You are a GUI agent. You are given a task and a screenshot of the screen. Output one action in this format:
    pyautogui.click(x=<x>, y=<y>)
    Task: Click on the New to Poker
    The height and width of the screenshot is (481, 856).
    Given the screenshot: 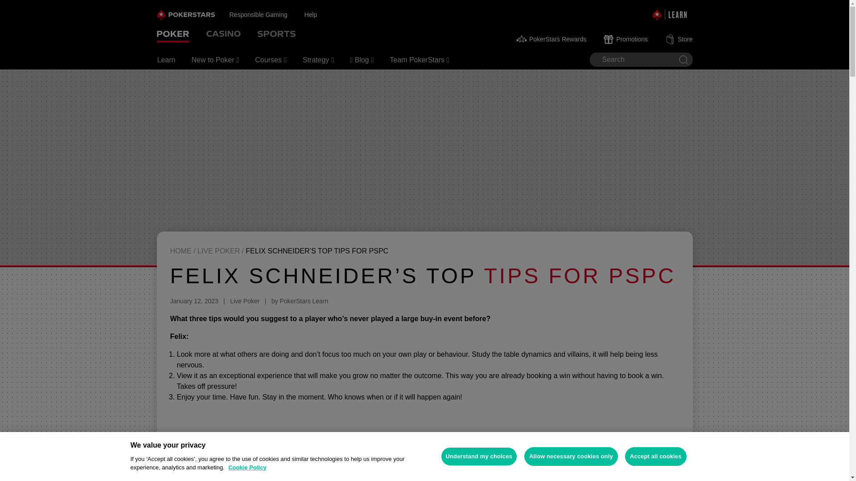 What is the action you would take?
    pyautogui.click(x=215, y=60)
    